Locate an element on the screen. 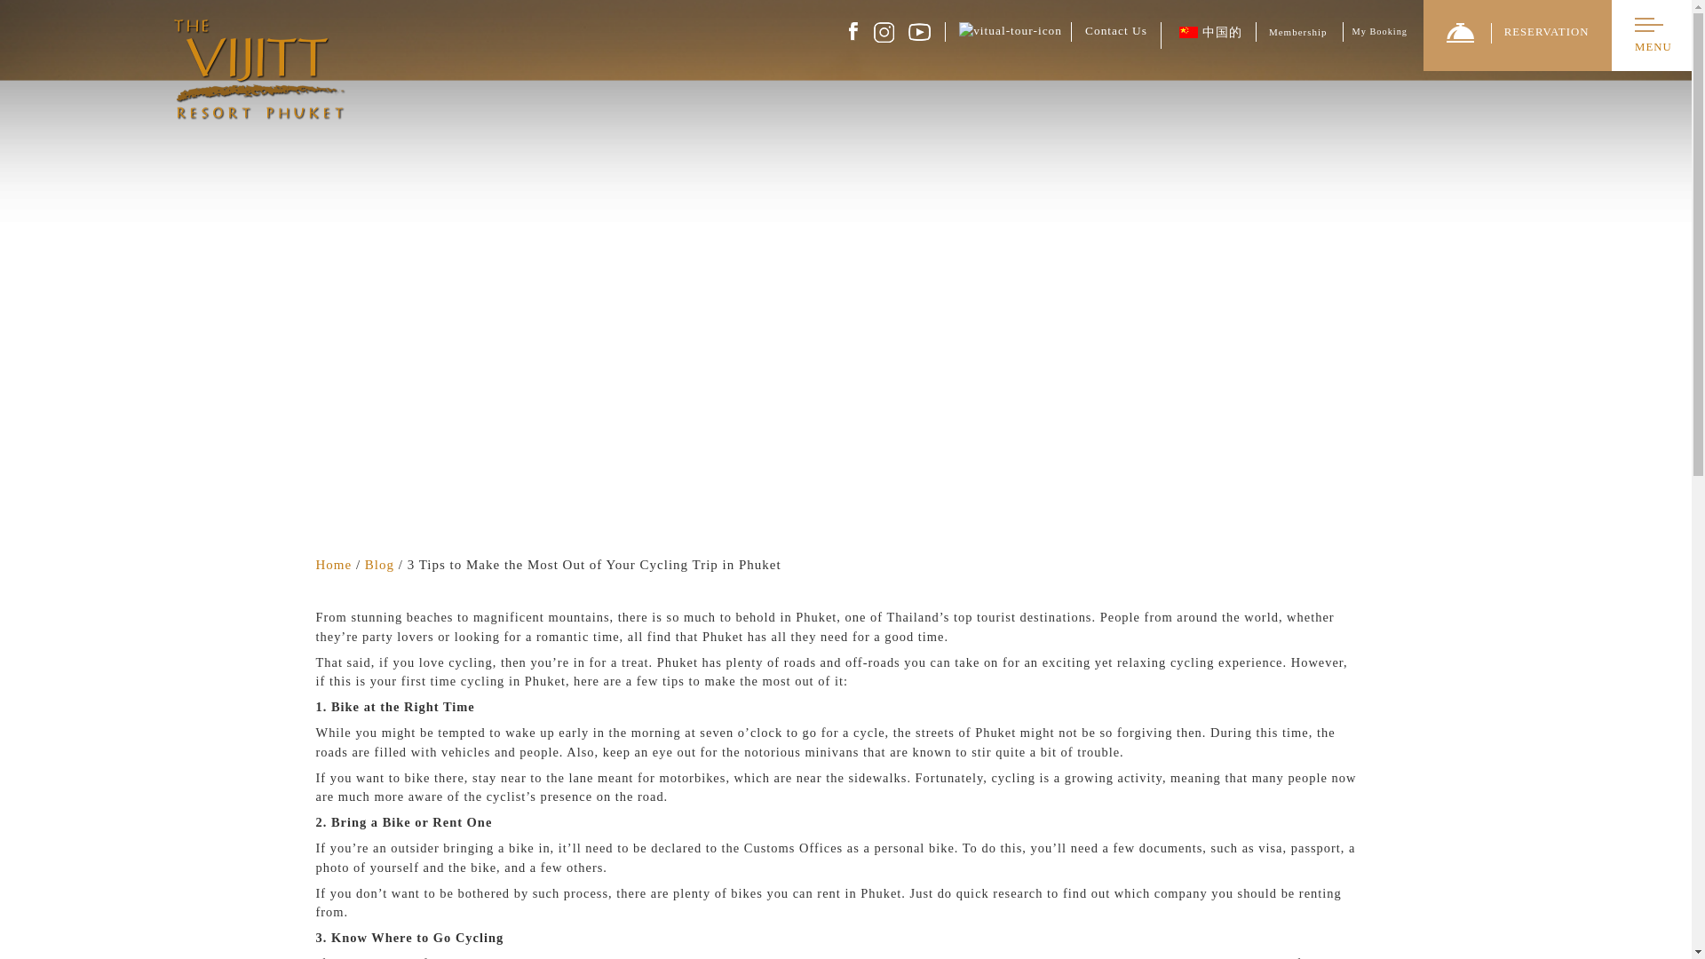 The height and width of the screenshot is (959, 1705). My Booking is located at coordinates (1380, 32).